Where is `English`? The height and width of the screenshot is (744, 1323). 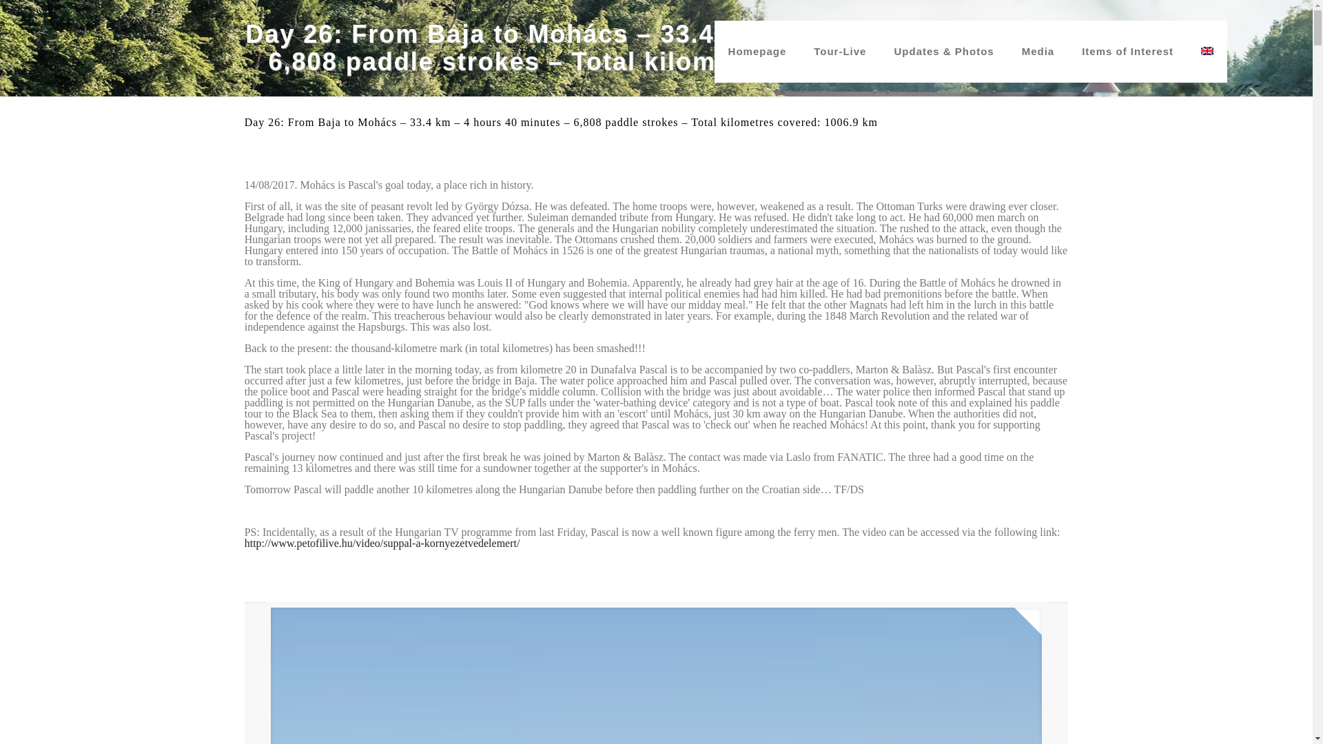 English is located at coordinates (1207, 51).